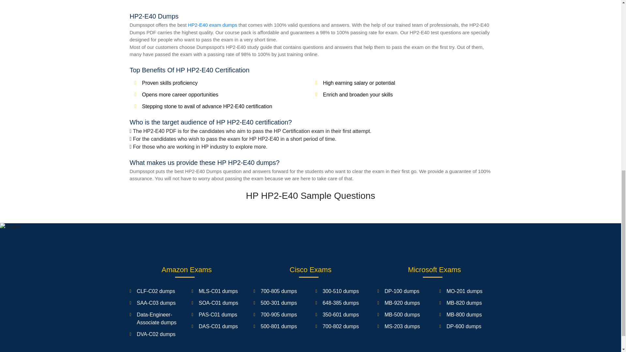  I want to click on 350-601 dumps, so click(340, 315).